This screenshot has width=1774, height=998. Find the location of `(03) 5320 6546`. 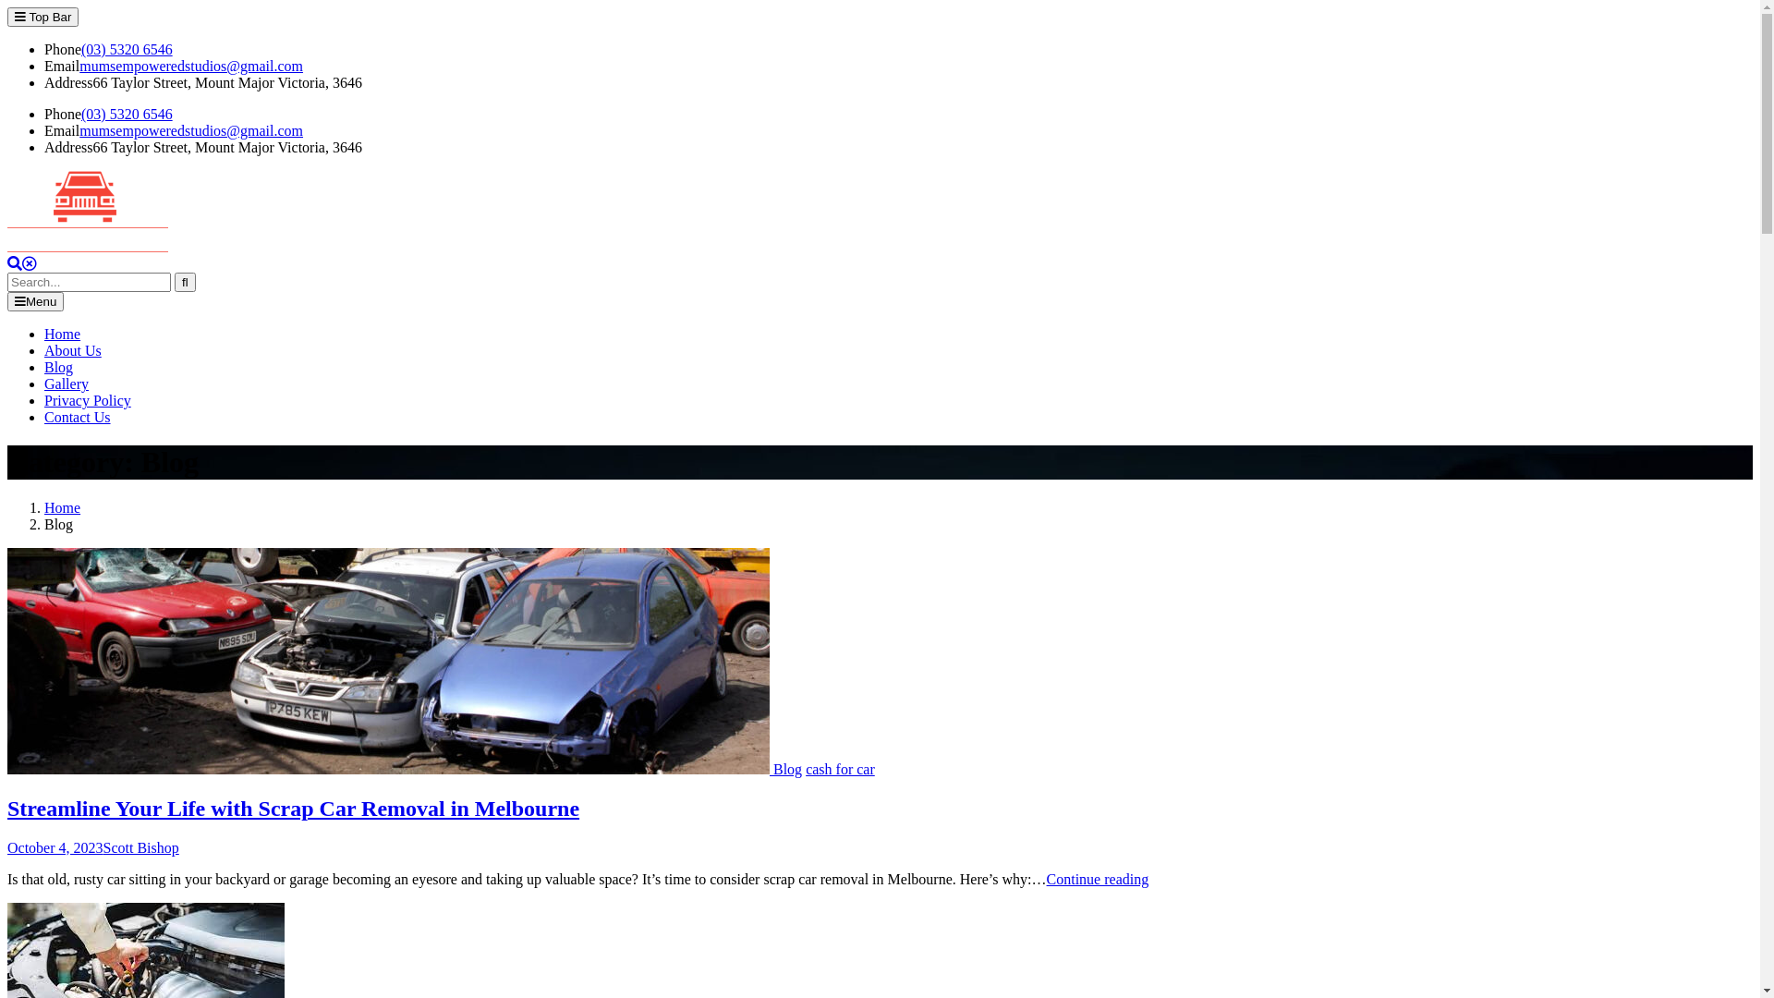

(03) 5320 6546 is located at coordinates (128, 115).